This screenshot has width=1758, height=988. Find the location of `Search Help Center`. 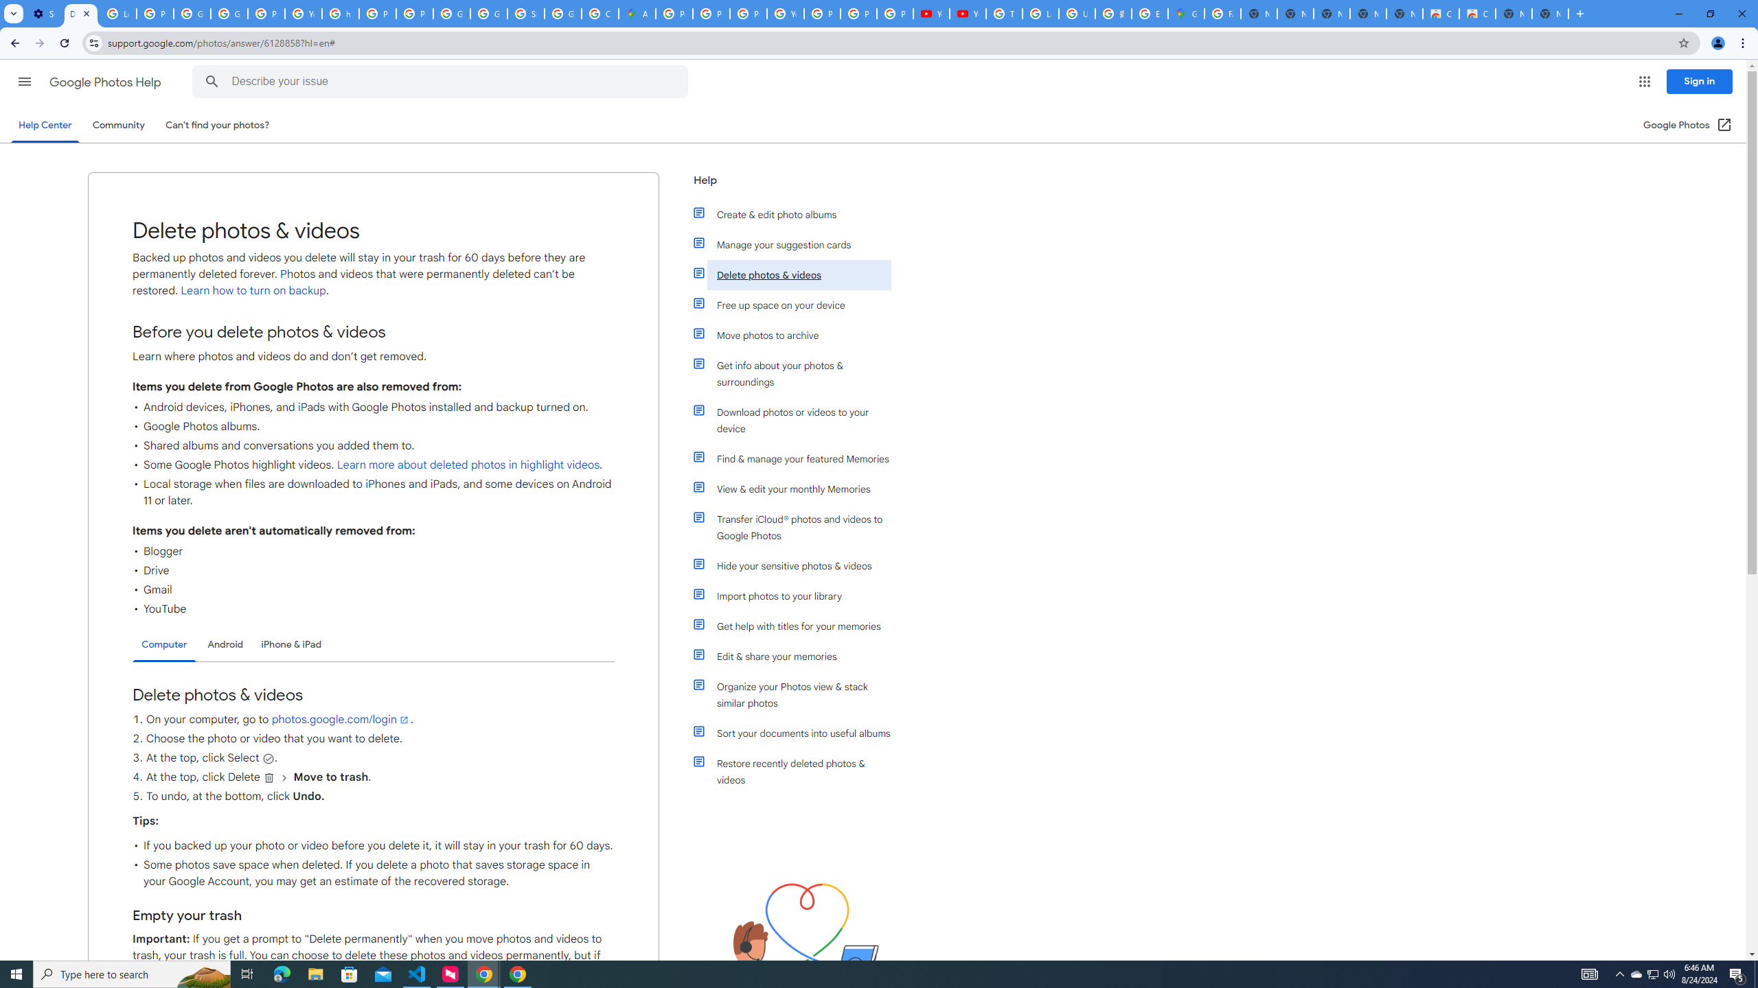

Search Help Center is located at coordinates (212, 82).